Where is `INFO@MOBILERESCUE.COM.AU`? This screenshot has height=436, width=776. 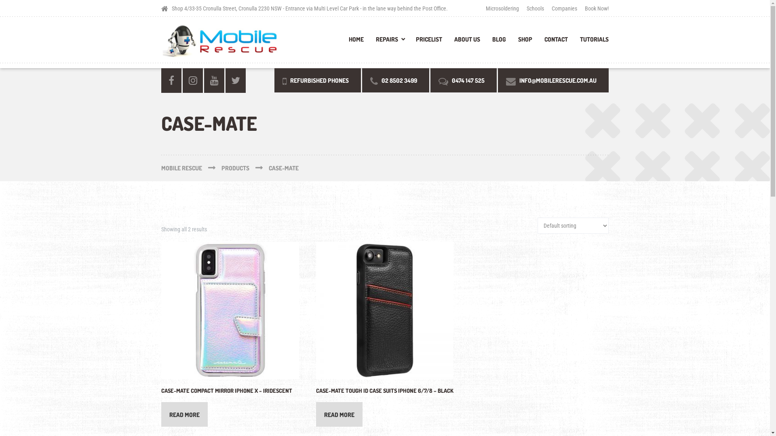 INFO@MOBILERESCUE.COM.AU is located at coordinates (553, 80).